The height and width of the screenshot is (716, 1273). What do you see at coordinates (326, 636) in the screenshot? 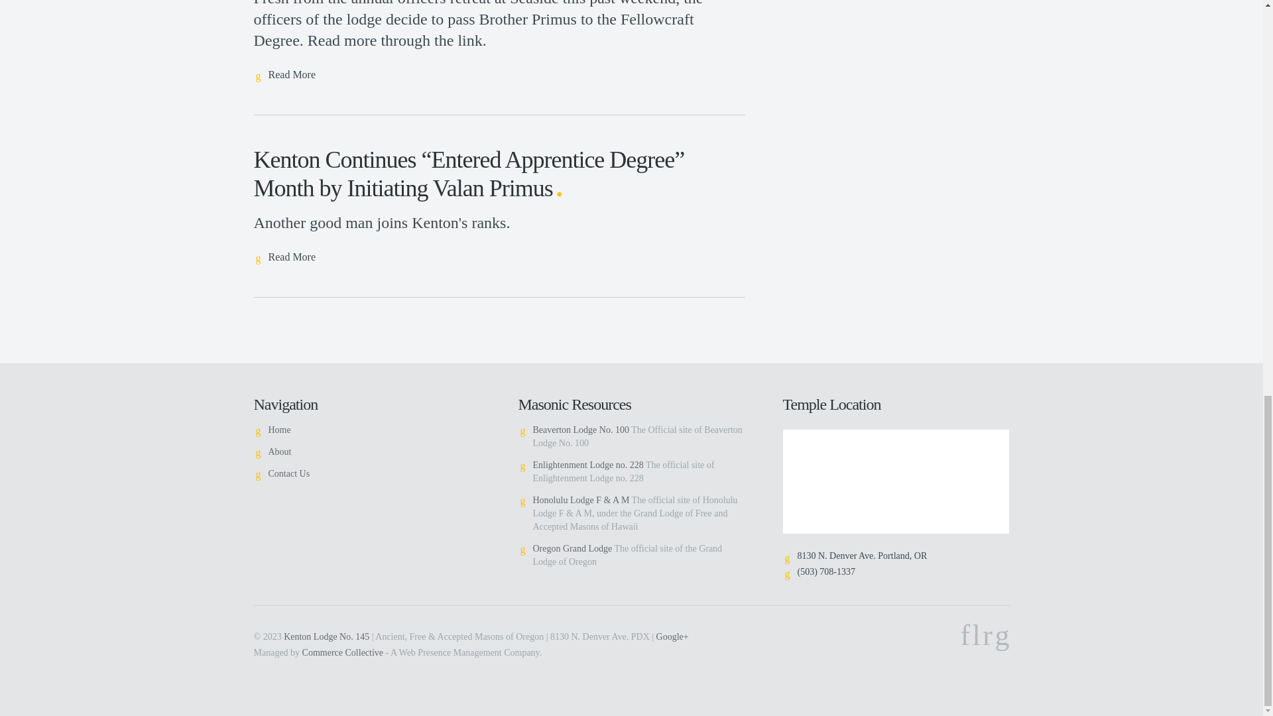
I see `Kenton Lodge No. 145` at bounding box center [326, 636].